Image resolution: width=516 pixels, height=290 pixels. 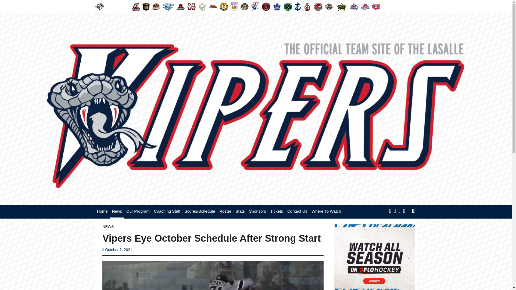 What do you see at coordinates (191, 6) in the screenshot?
I see `Chatham Maroons` at bounding box center [191, 6].